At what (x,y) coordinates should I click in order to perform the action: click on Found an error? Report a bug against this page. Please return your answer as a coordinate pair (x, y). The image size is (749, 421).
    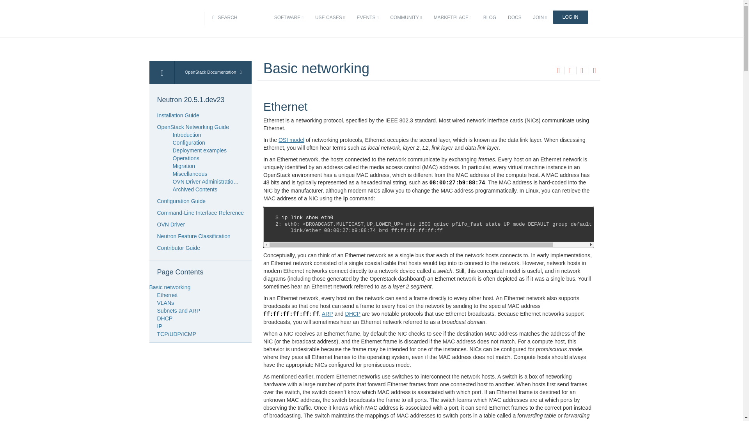
    Looking at the image, I should click on (594, 71).